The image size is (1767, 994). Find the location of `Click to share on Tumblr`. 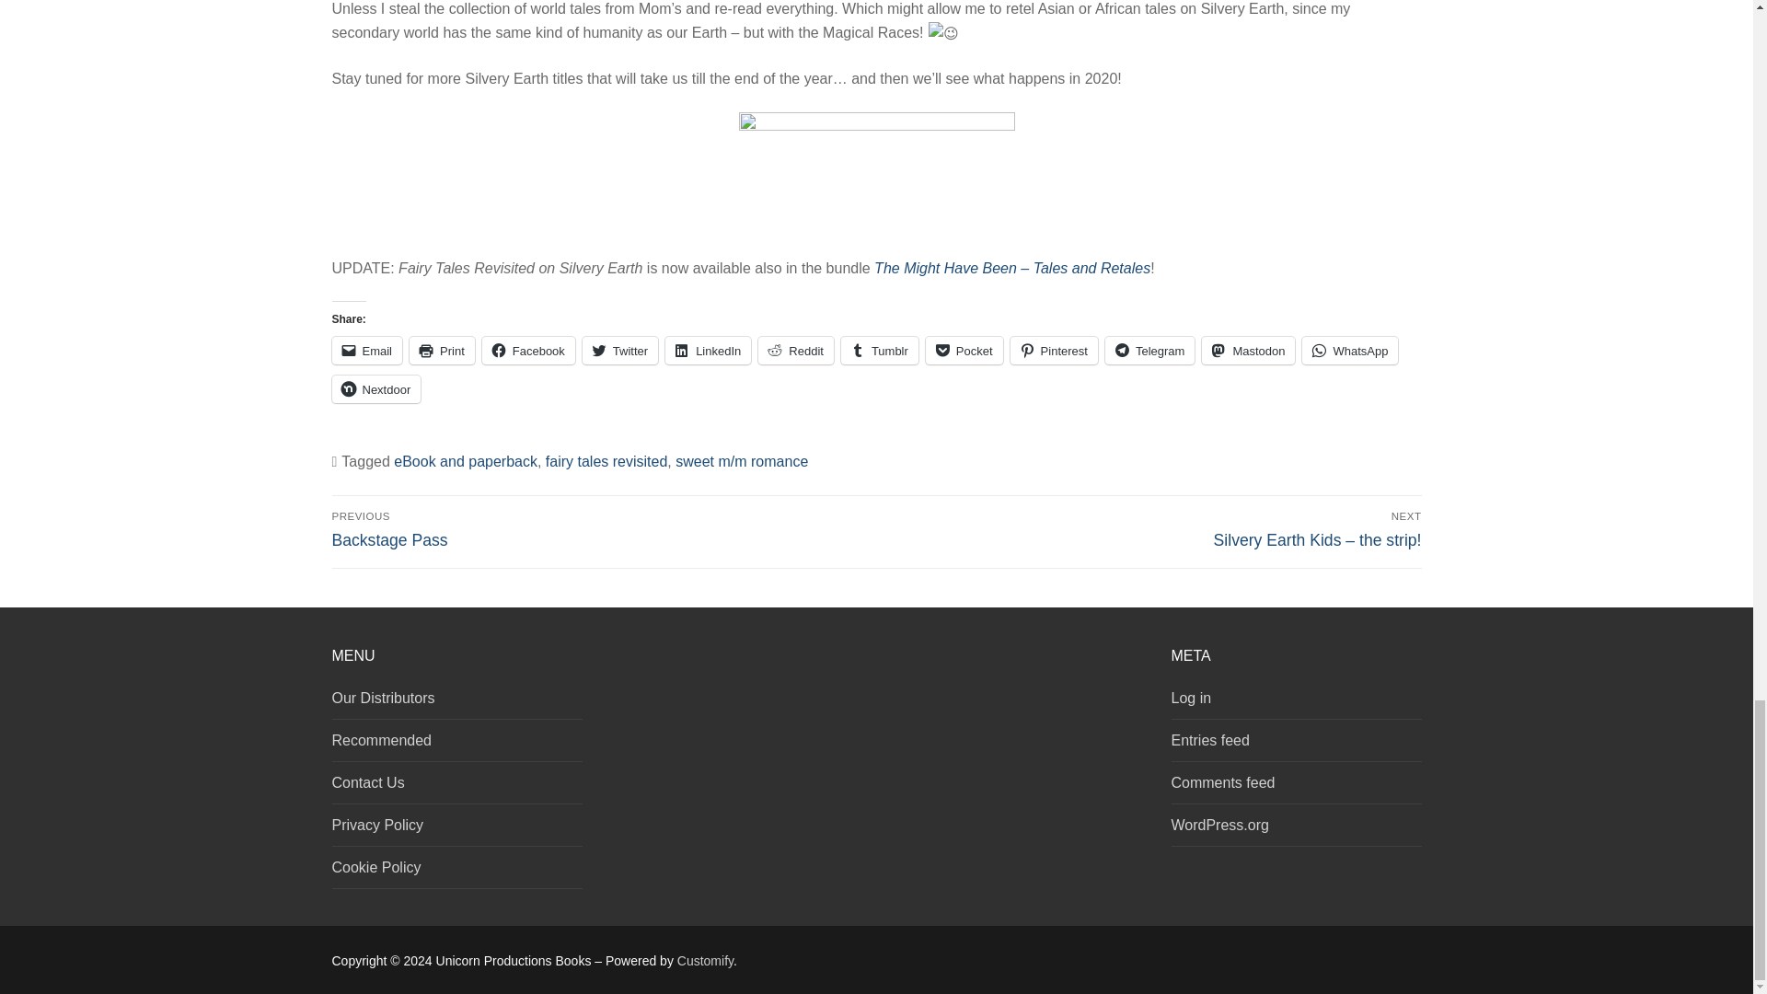

Click to share on Tumblr is located at coordinates (880, 351).